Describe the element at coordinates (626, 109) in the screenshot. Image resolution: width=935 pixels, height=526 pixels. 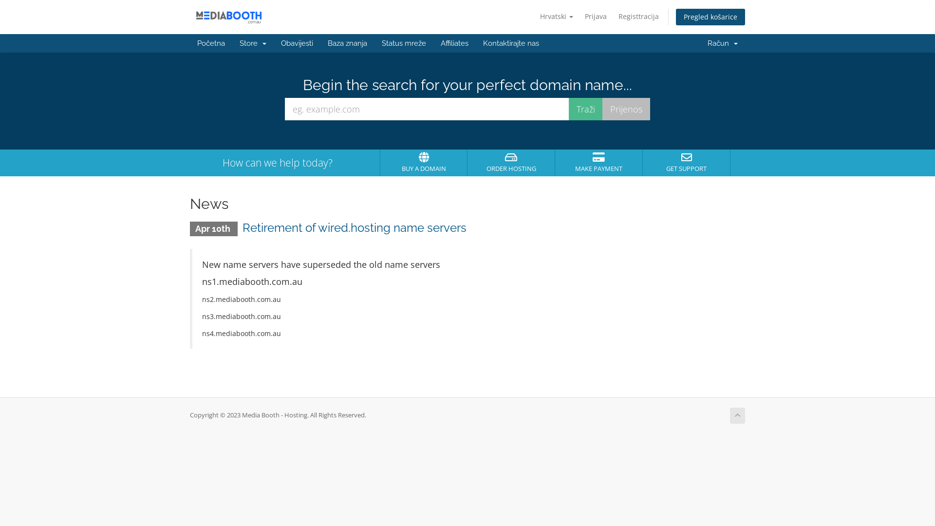
I see `Prijenos` at that location.